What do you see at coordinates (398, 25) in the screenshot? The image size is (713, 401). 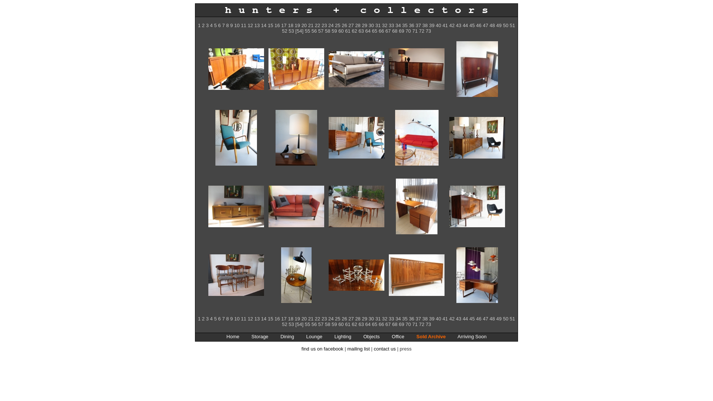 I see `34` at bounding box center [398, 25].